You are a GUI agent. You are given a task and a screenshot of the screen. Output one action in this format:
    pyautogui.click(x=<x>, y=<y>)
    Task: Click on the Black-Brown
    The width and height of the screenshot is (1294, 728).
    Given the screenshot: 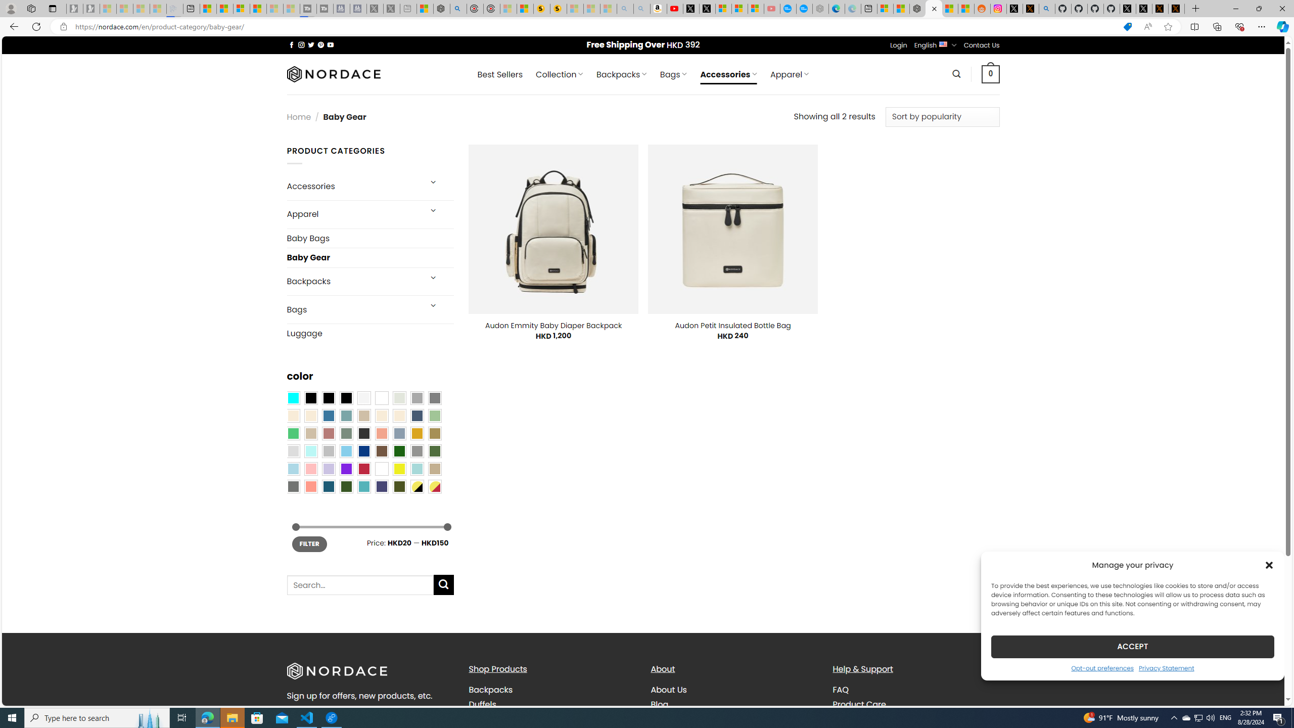 What is the action you would take?
    pyautogui.click(x=346, y=398)
    